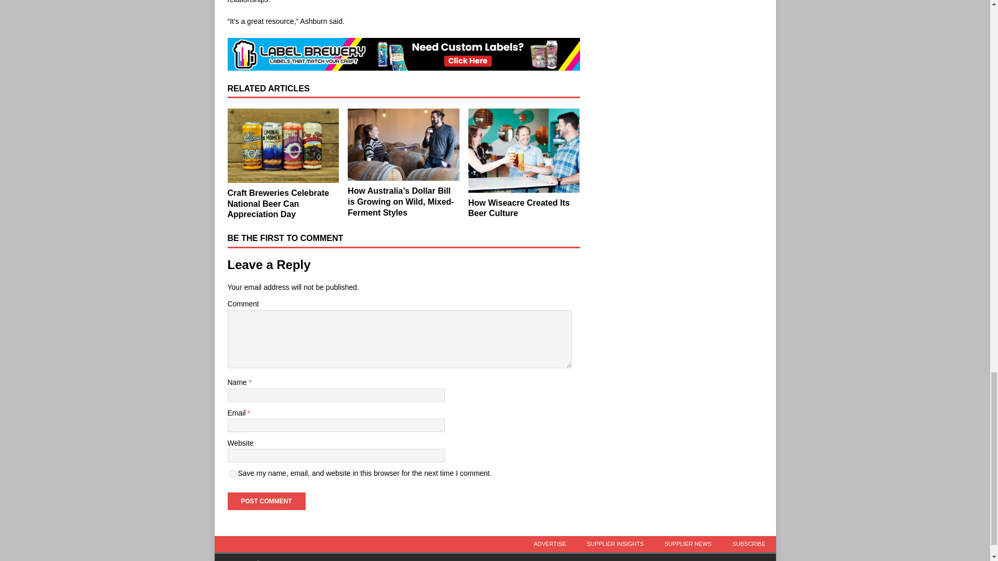  What do you see at coordinates (524, 151) in the screenshot?
I see `How Wiseacre Created Its Beer Culture` at bounding box center [524, 151].